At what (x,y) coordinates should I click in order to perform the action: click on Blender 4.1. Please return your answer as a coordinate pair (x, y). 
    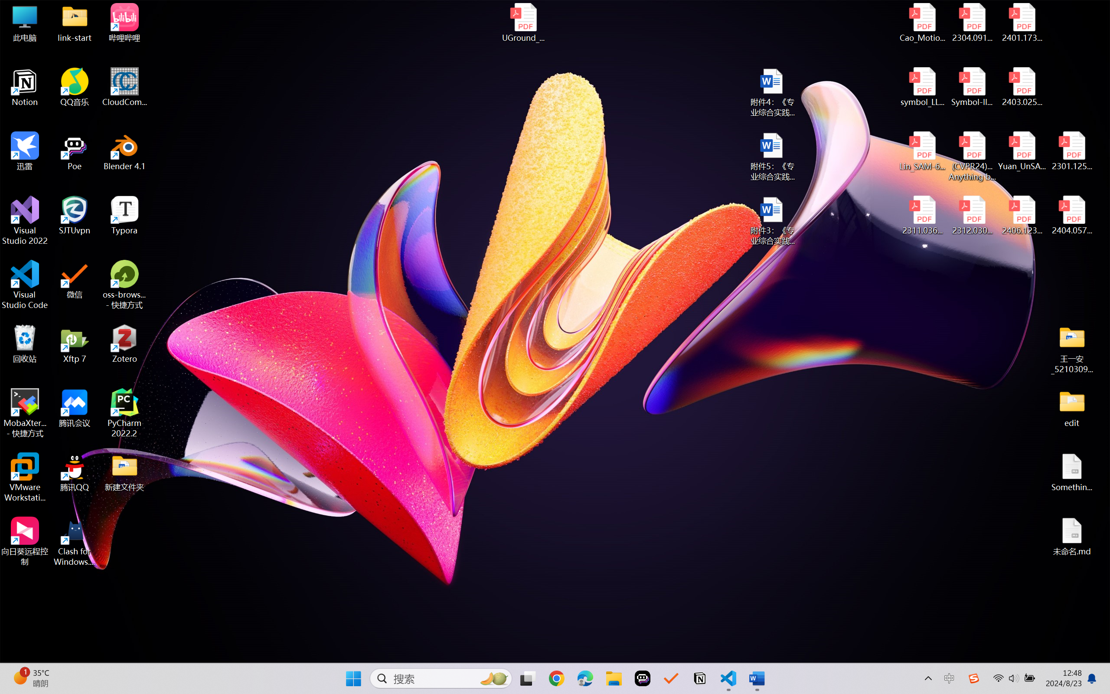
    Looking at the image, I should click on (125, 151).